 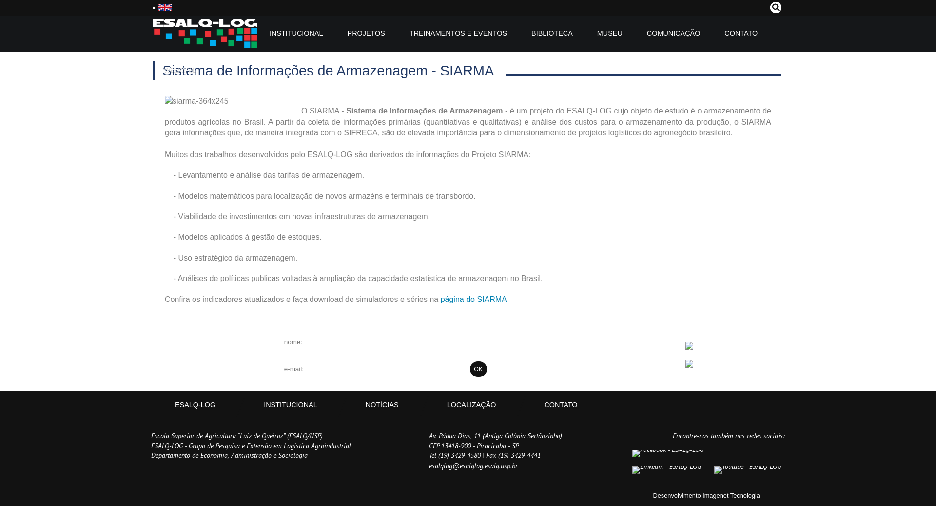 I want to click on PROJETOS, so click(x=367, y=33).